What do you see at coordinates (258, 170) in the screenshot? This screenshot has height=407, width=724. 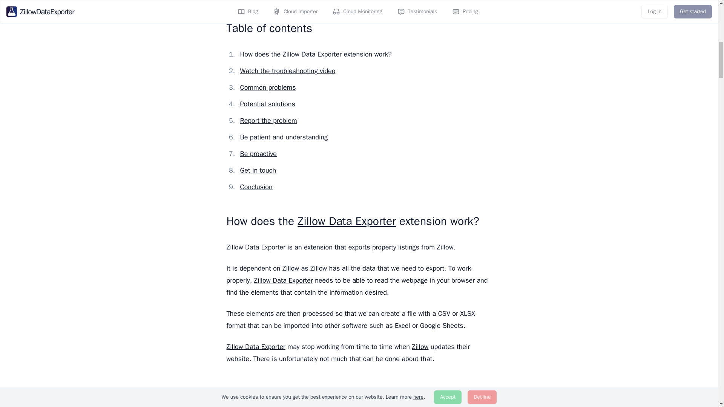 I see `Get in touch` at bounding box center [258, 170].